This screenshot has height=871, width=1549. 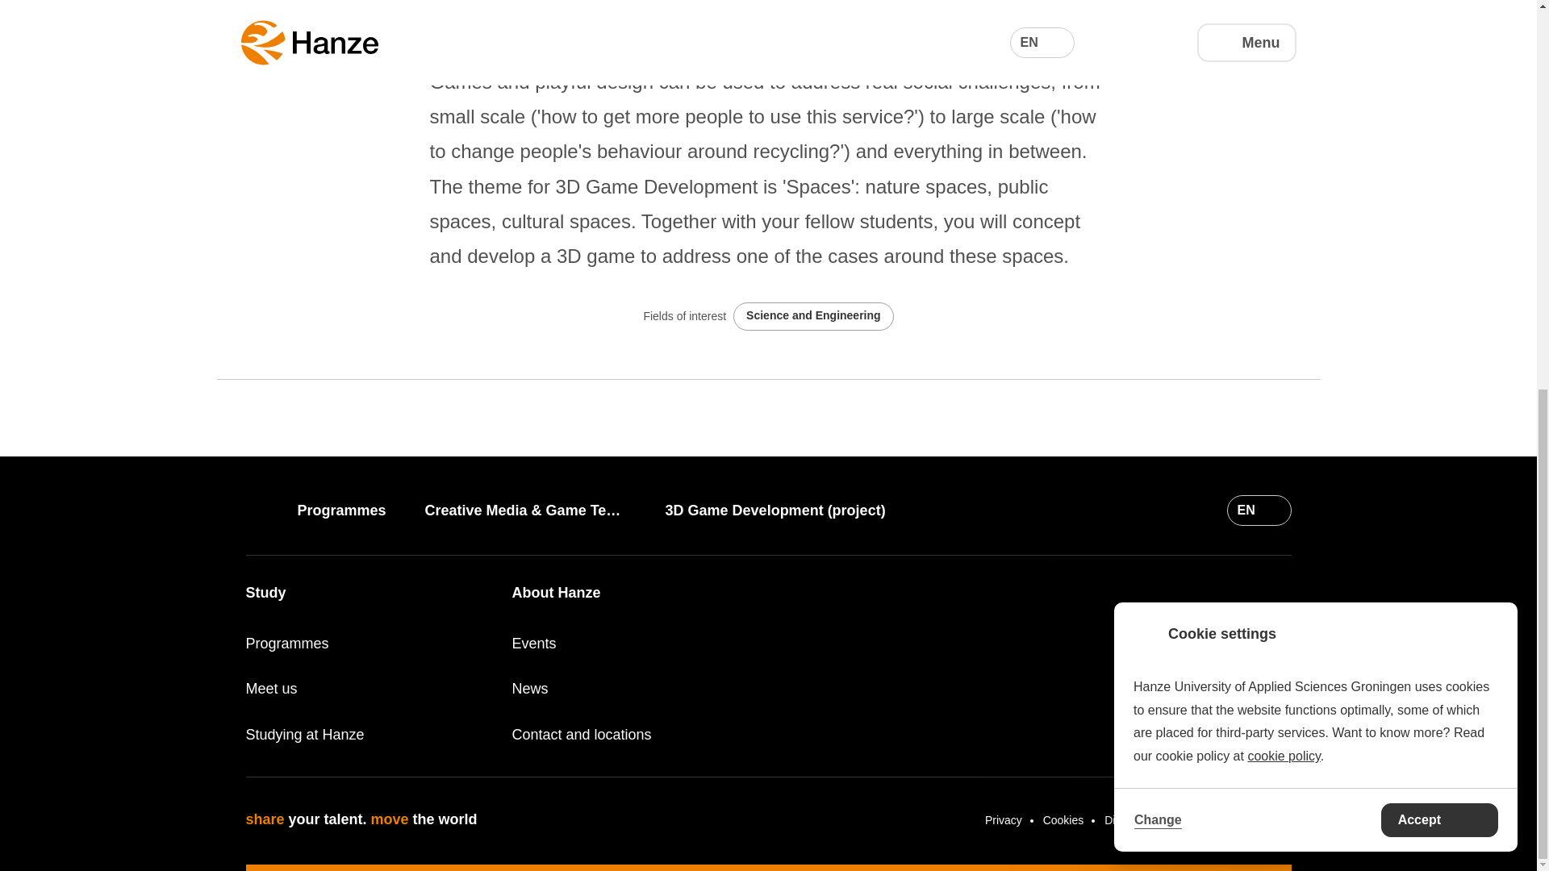 I want to click on Meet us, so click(x=368, y=689).